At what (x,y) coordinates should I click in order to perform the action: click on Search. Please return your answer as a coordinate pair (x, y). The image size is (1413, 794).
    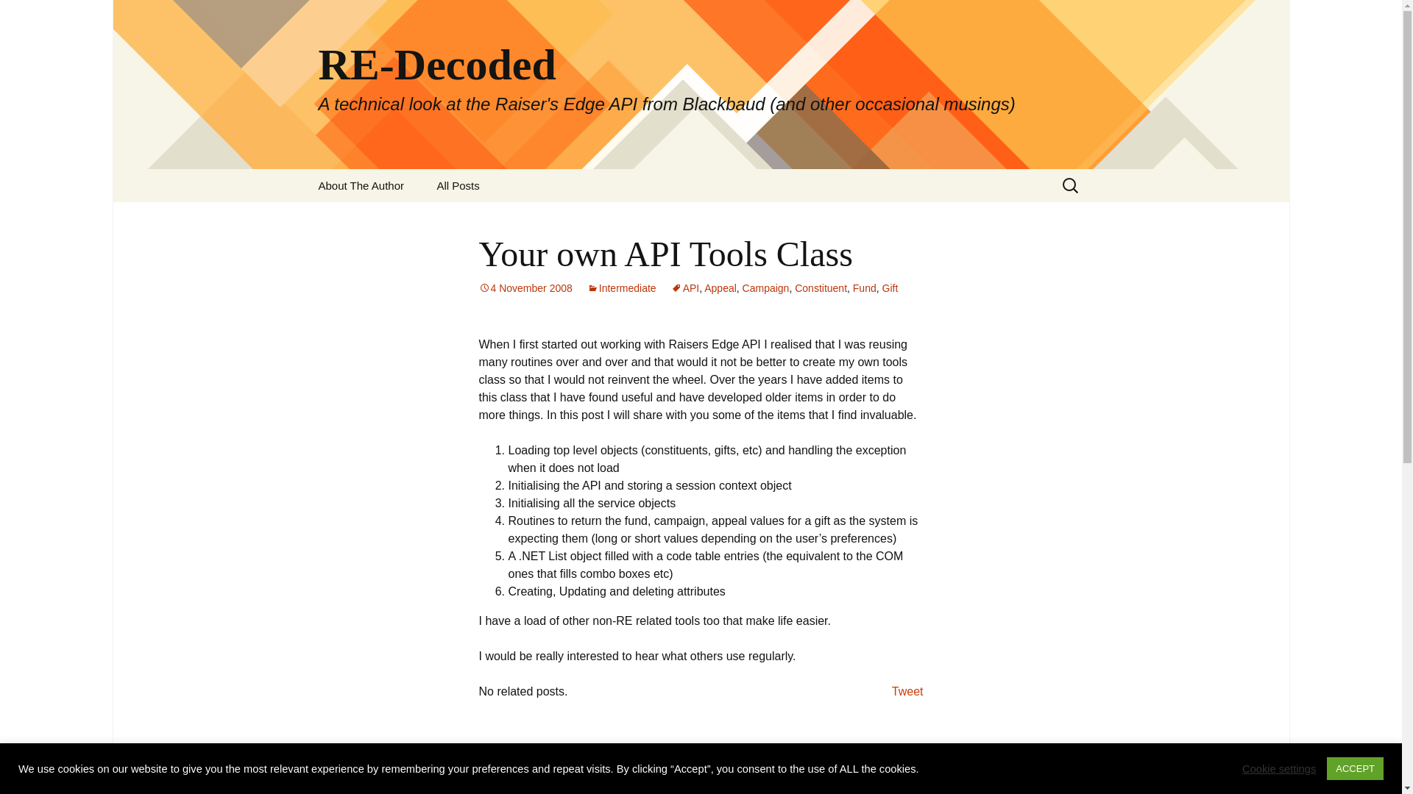
    Looking at the image, I should click on (18, 15).